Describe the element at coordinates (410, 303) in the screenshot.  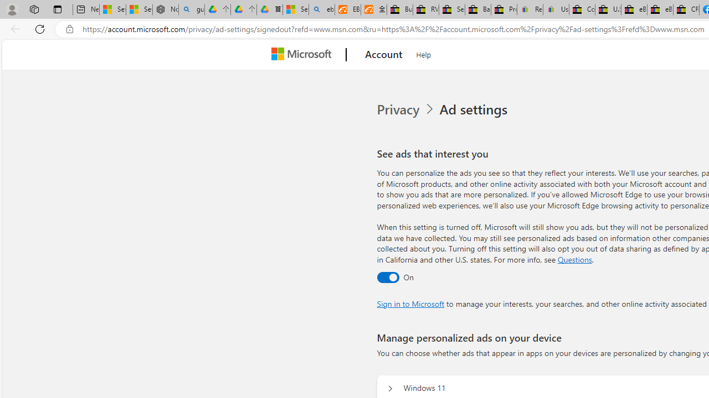
I see `Sign in to Microsoft` at that location.